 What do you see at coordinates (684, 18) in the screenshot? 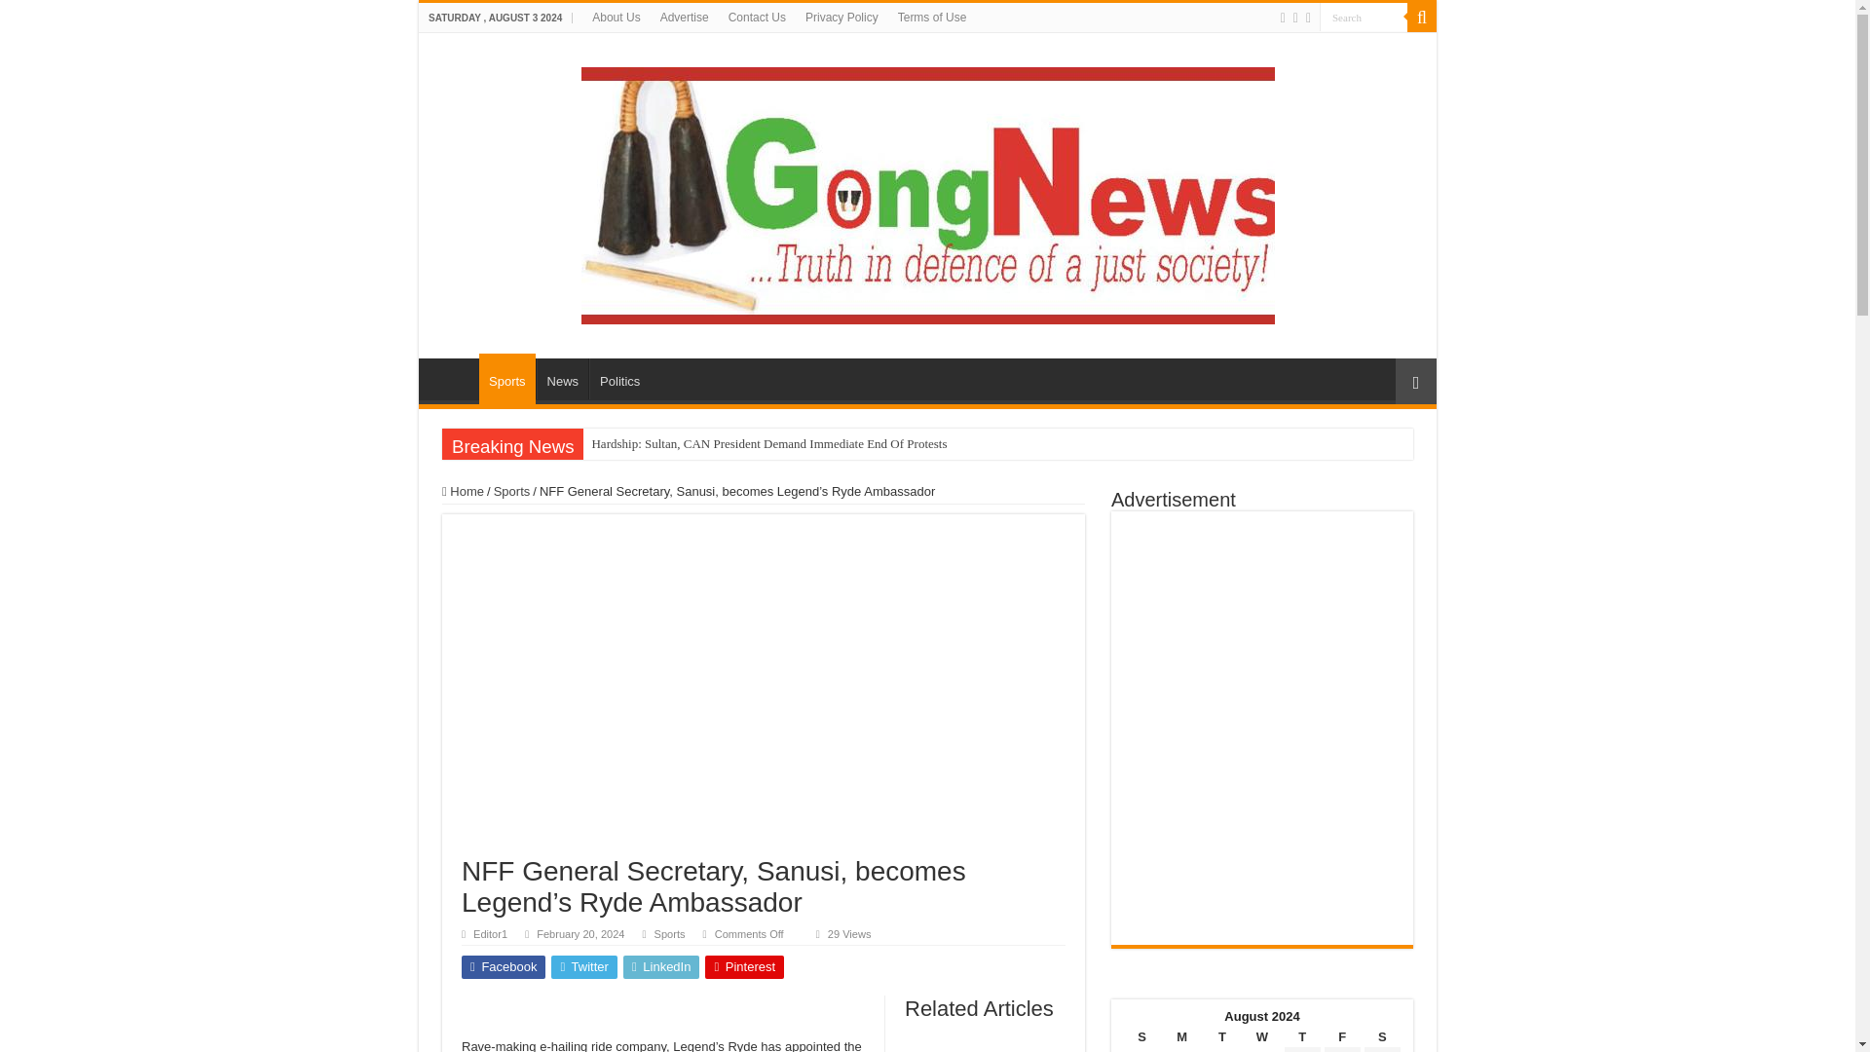
I see `Advertise` at bounding box center [684, 18].